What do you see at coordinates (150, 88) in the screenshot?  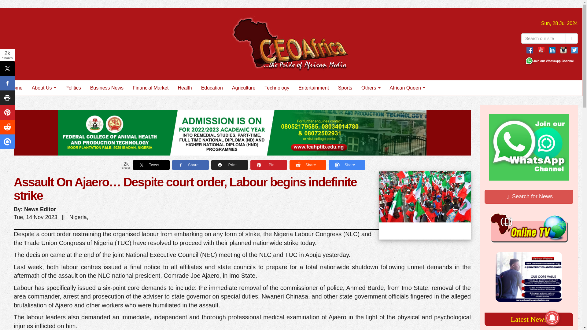 I see `Financial Market` at bounding box center [150, 88].